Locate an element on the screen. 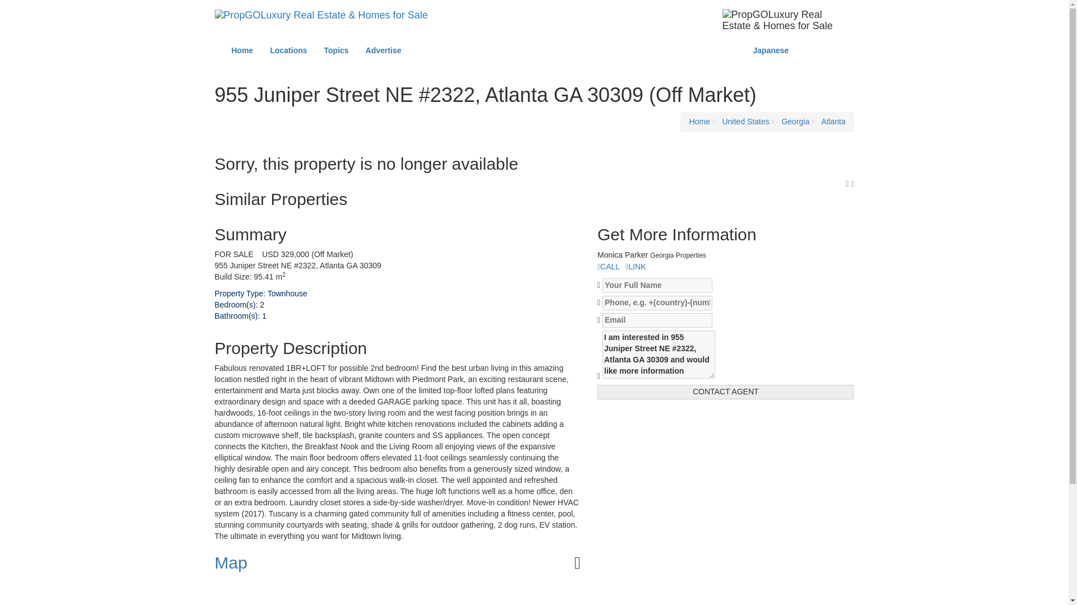  Topics is located at coordinates (337, 50).